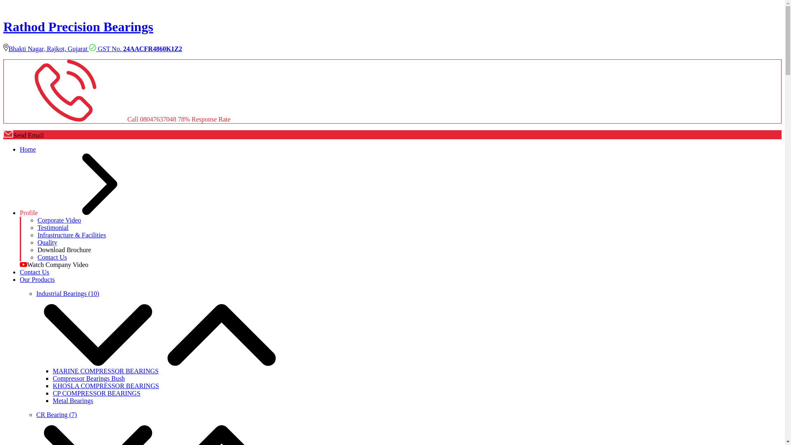 The width and height of the screenshot is (791, 445). I want to click on Quality, so click(47, 242).